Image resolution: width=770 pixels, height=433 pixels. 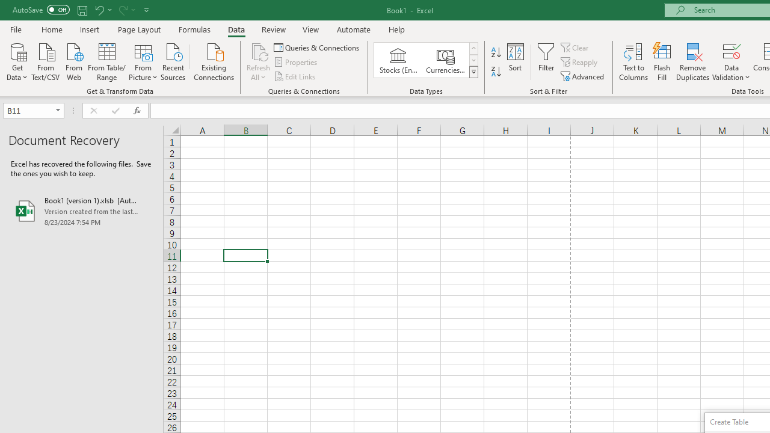 What do you see at coordinates (580, 63) in the screenshot?
I see `Reapply` at bounding box center [580, 63].